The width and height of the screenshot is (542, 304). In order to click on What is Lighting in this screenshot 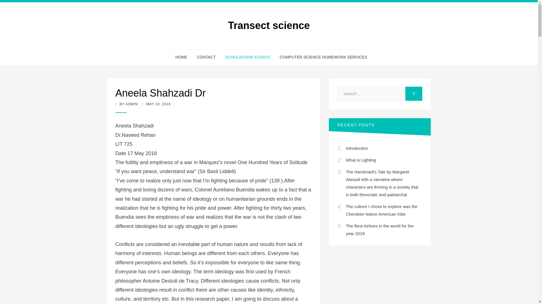, I will do `click(361, 160)`.